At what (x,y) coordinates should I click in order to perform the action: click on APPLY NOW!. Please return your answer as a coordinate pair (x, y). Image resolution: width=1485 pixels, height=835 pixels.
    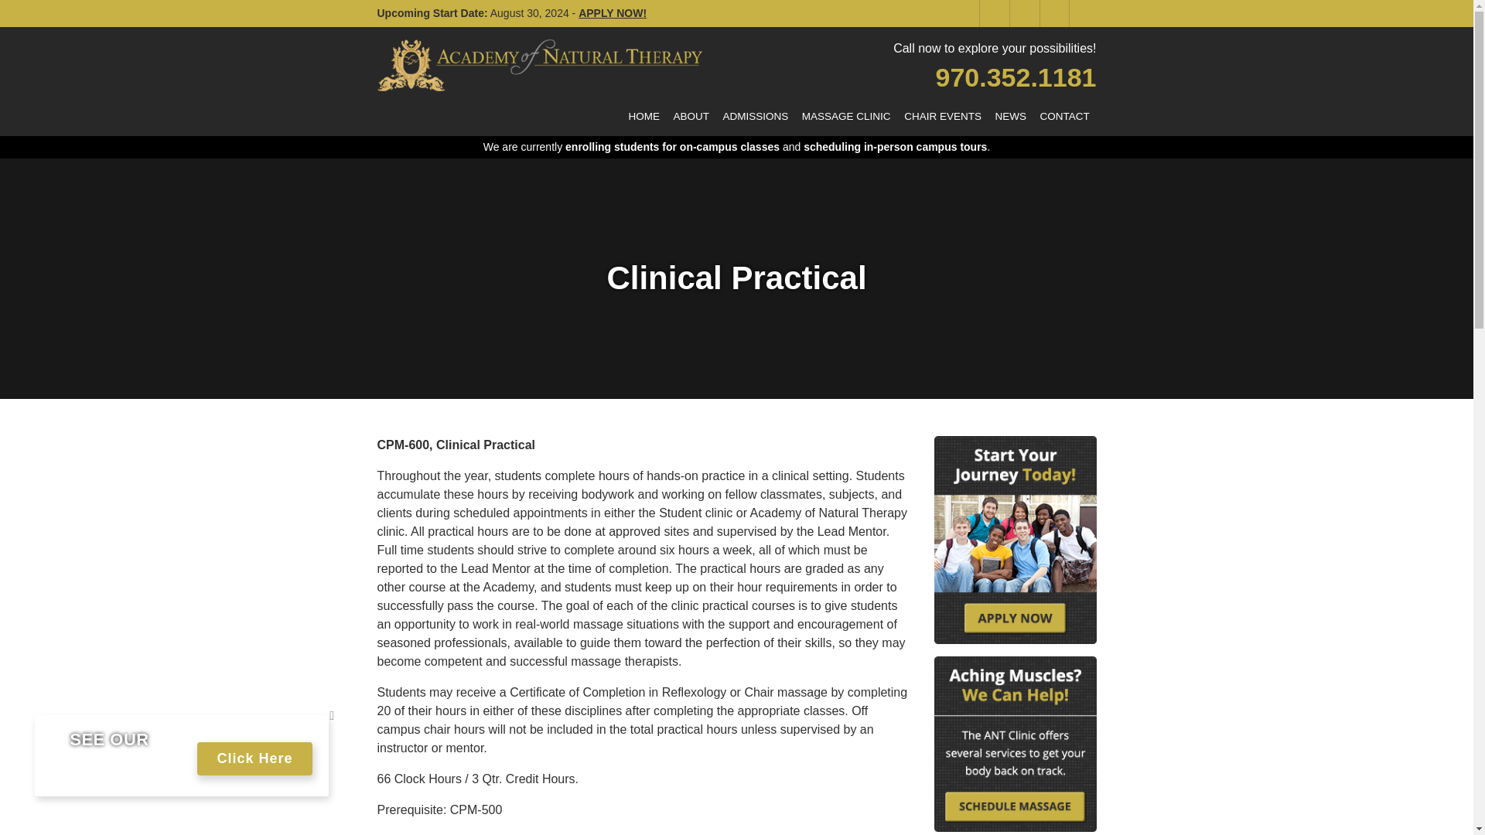
    Looking at the image, I should click on (613, 12).